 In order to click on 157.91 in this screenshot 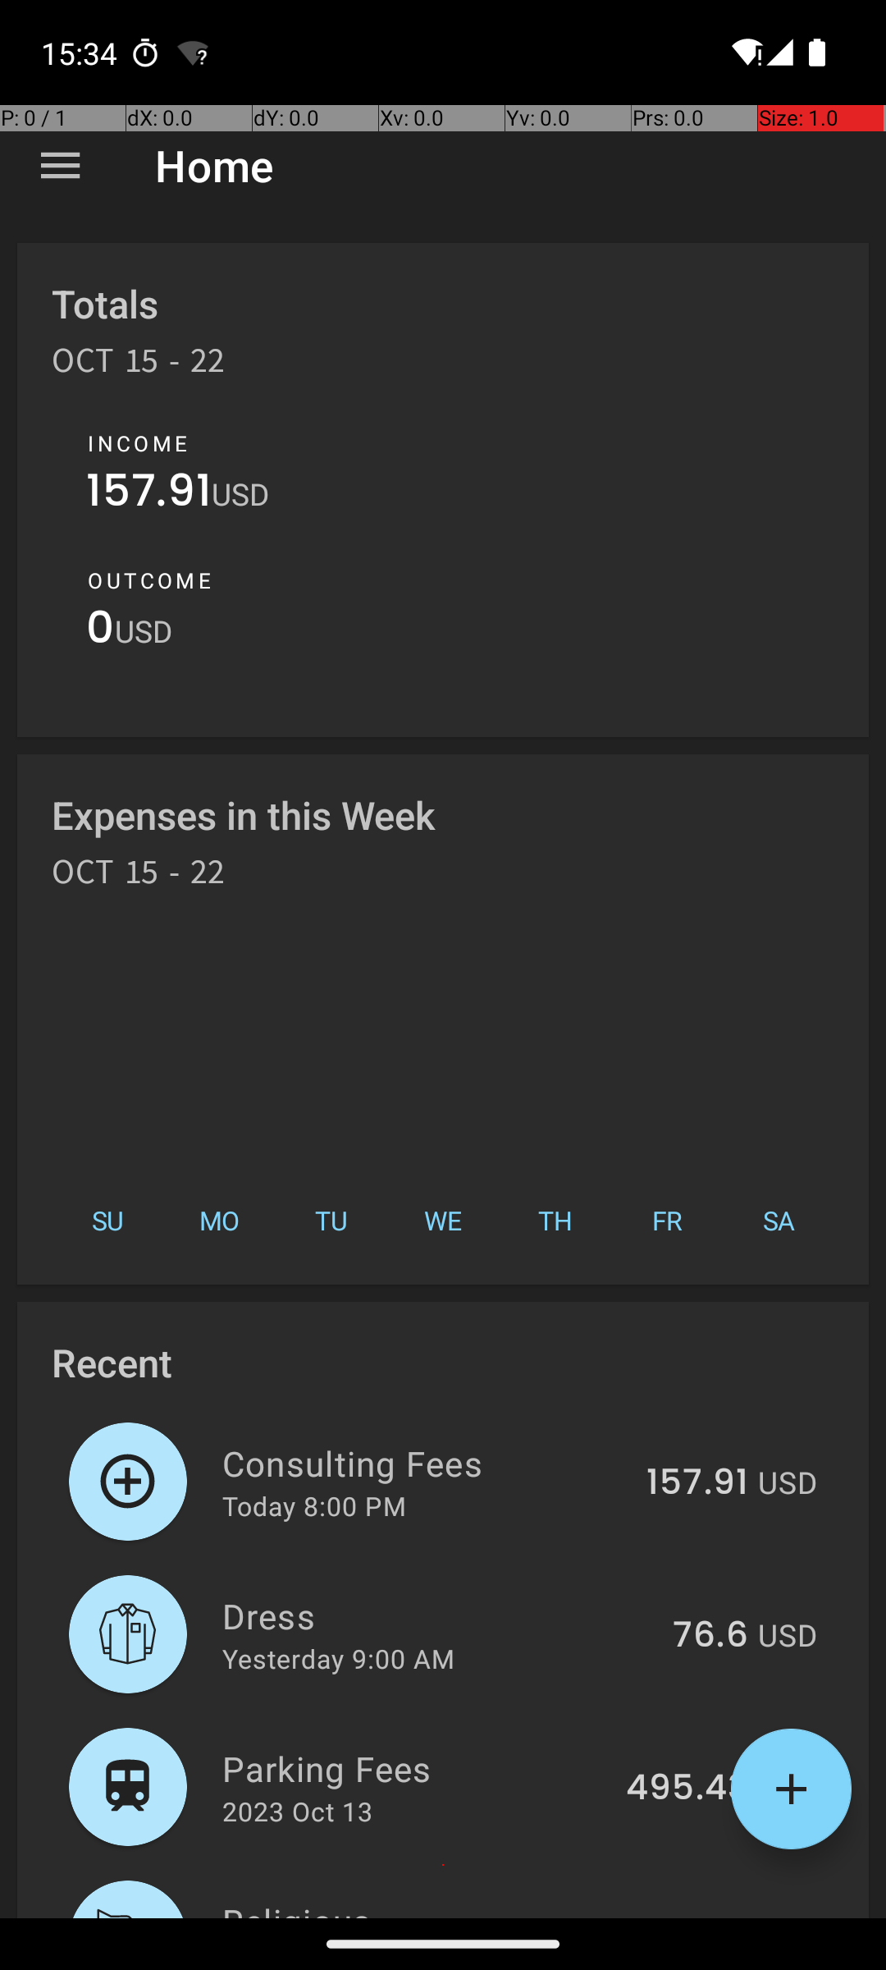, I will do `click(149, 494)`.